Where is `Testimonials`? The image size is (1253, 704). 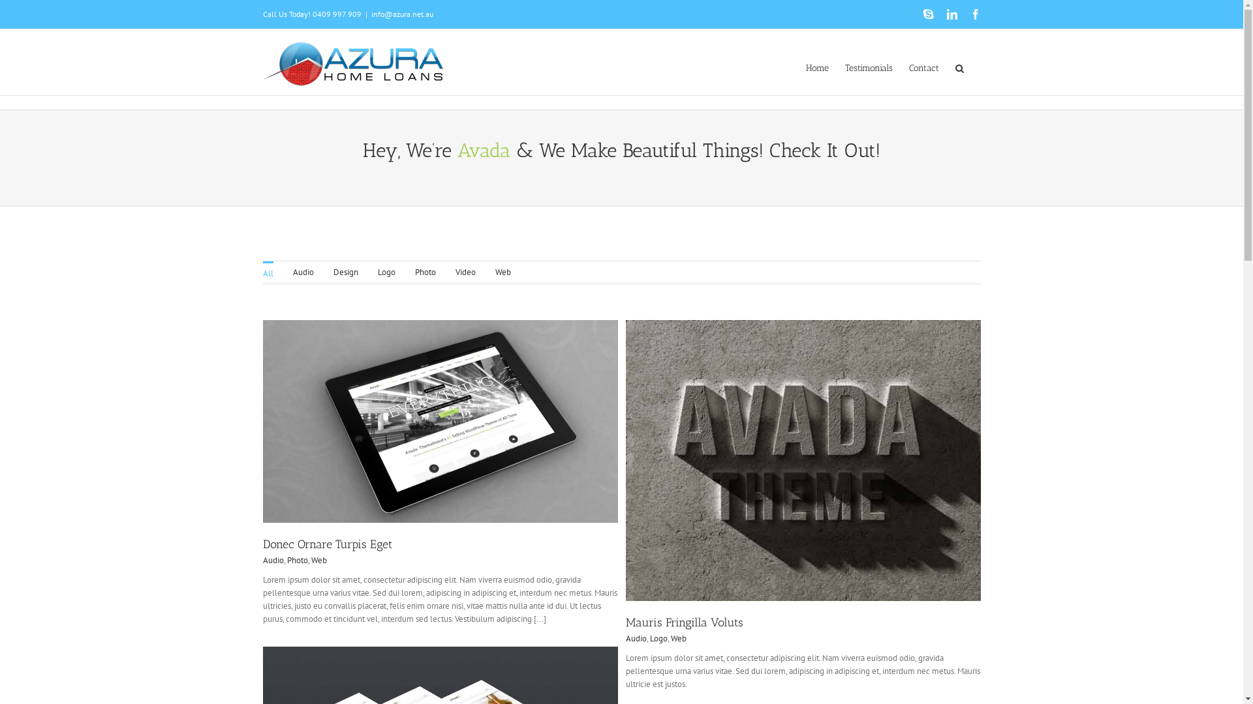
Testimonials is located at coordinates (868, 67).